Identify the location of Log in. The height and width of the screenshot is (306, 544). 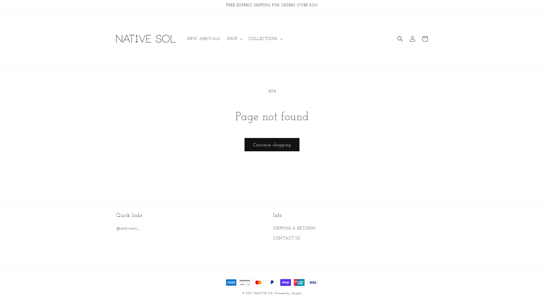
(413, 39).